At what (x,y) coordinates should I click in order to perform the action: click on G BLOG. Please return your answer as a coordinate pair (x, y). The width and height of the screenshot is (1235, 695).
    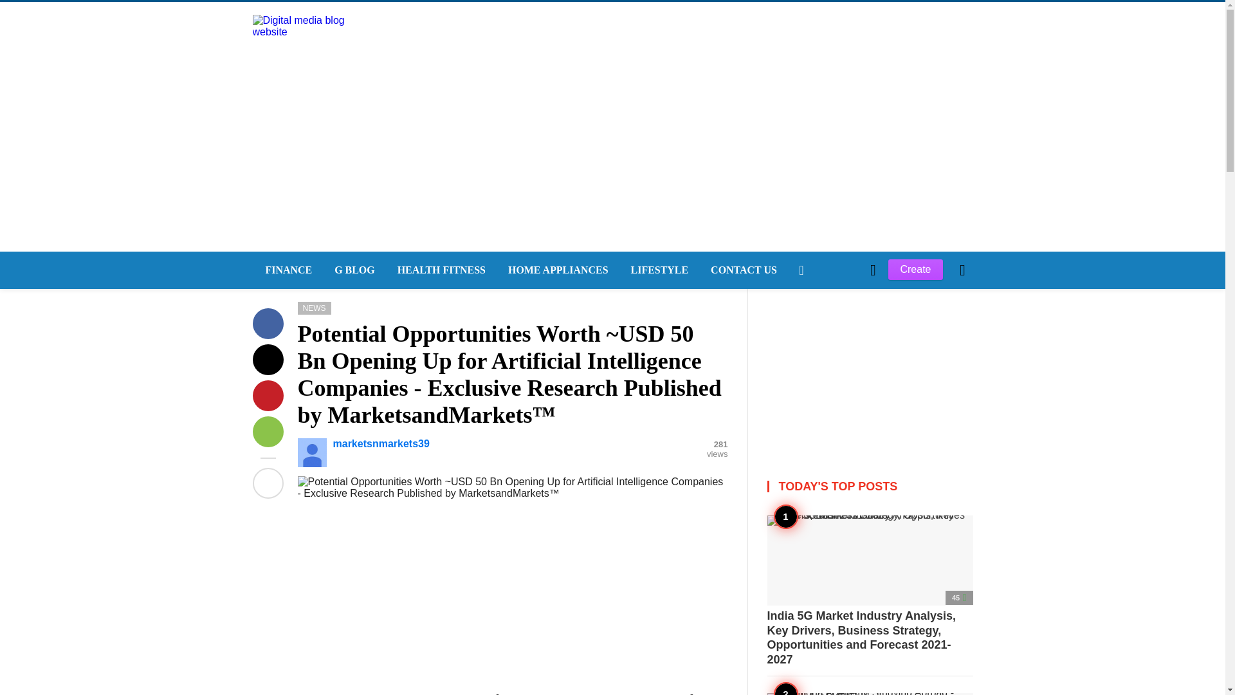
    Looking at the image, I should click on (352, 270).